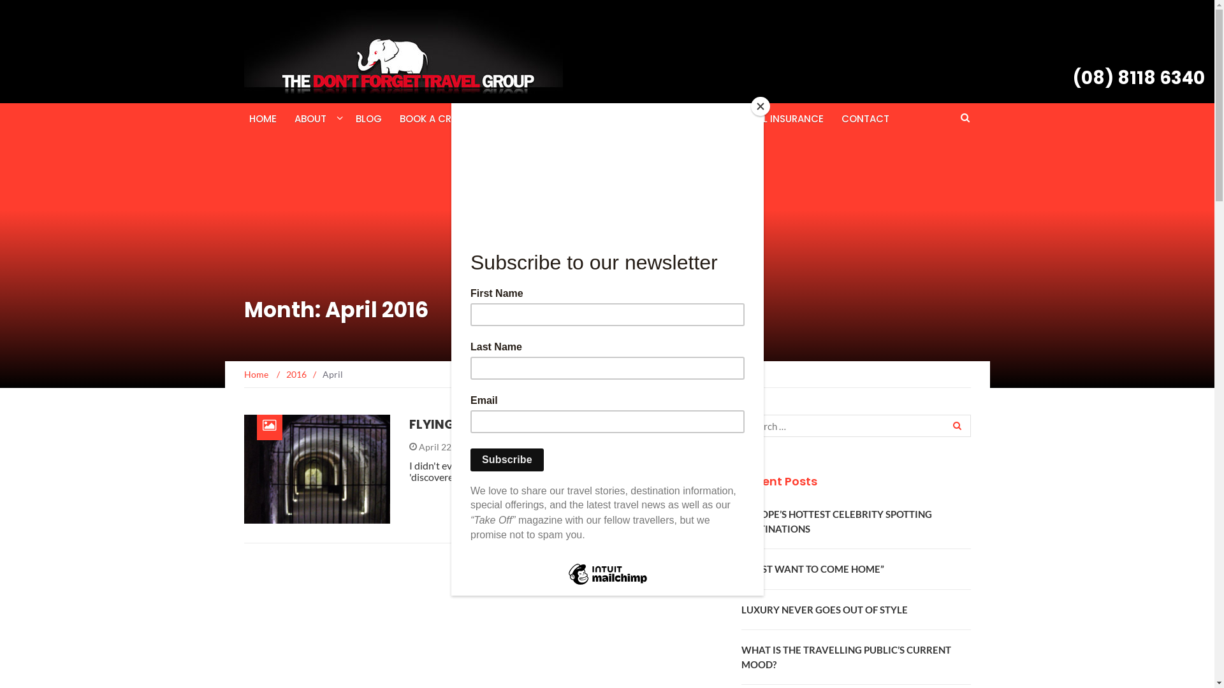  What do you see at coordinates (956, 426) in the screenshot?
I see `Search` at bounding box center [956, 426].